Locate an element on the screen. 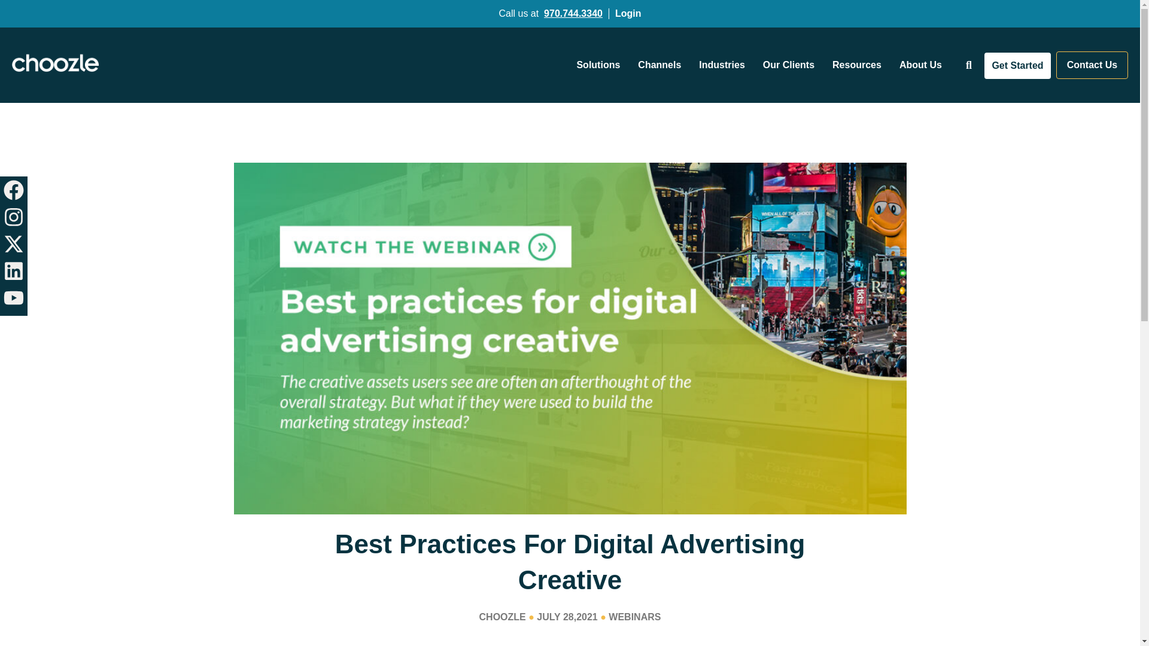 The width and height of the screenshot is (1149, 646). Our Clients is located at coordinates (791, 65).